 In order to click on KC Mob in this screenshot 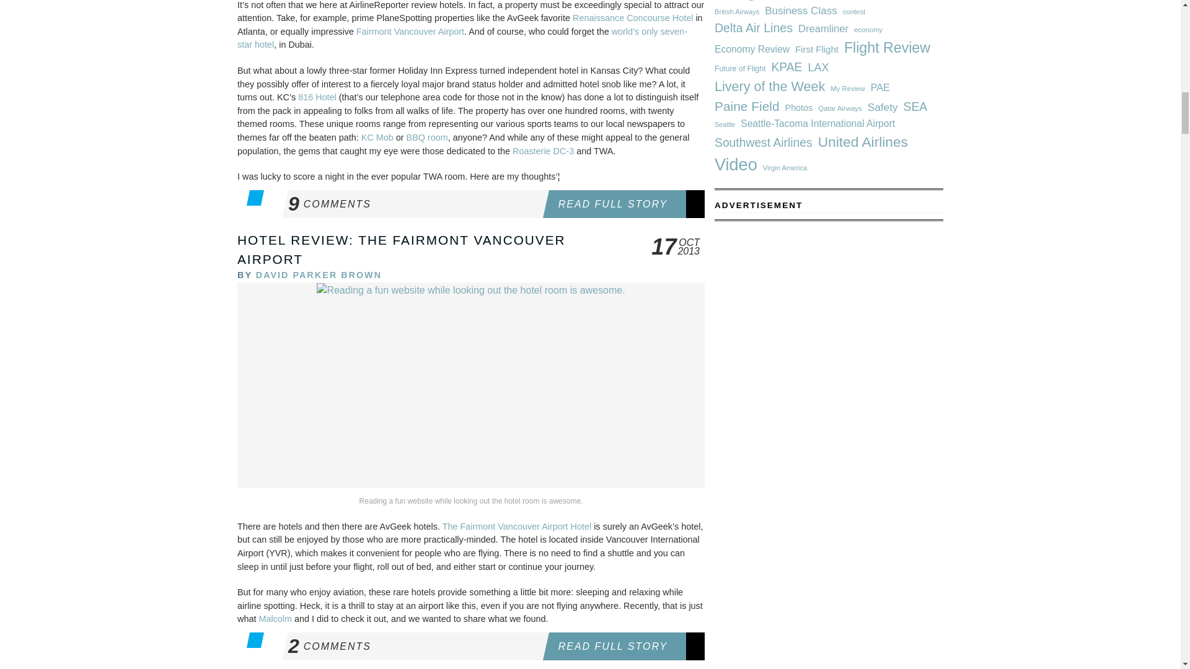, I will do `click(377, 138)`.